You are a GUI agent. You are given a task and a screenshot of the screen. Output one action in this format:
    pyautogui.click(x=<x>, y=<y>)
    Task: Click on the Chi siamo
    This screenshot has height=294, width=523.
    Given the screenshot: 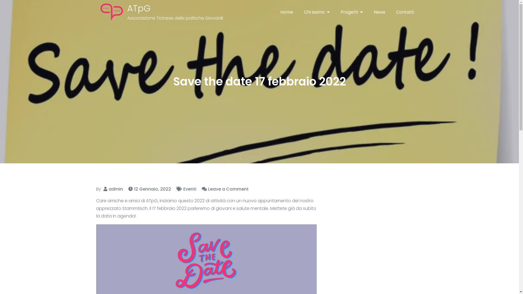 What is the action you would take?
    pyautogui.click(x=317, y=12)
    